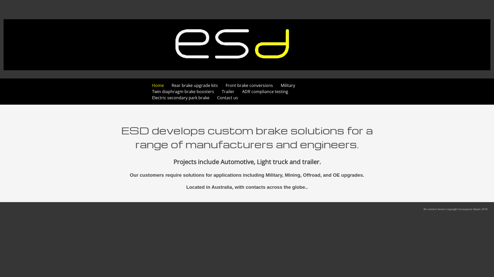 The image size is (494, 277). What do you see at coordinates (249, 85) in the screenshot?
I see `Front brake conversions` at bounding box center [249, 85].